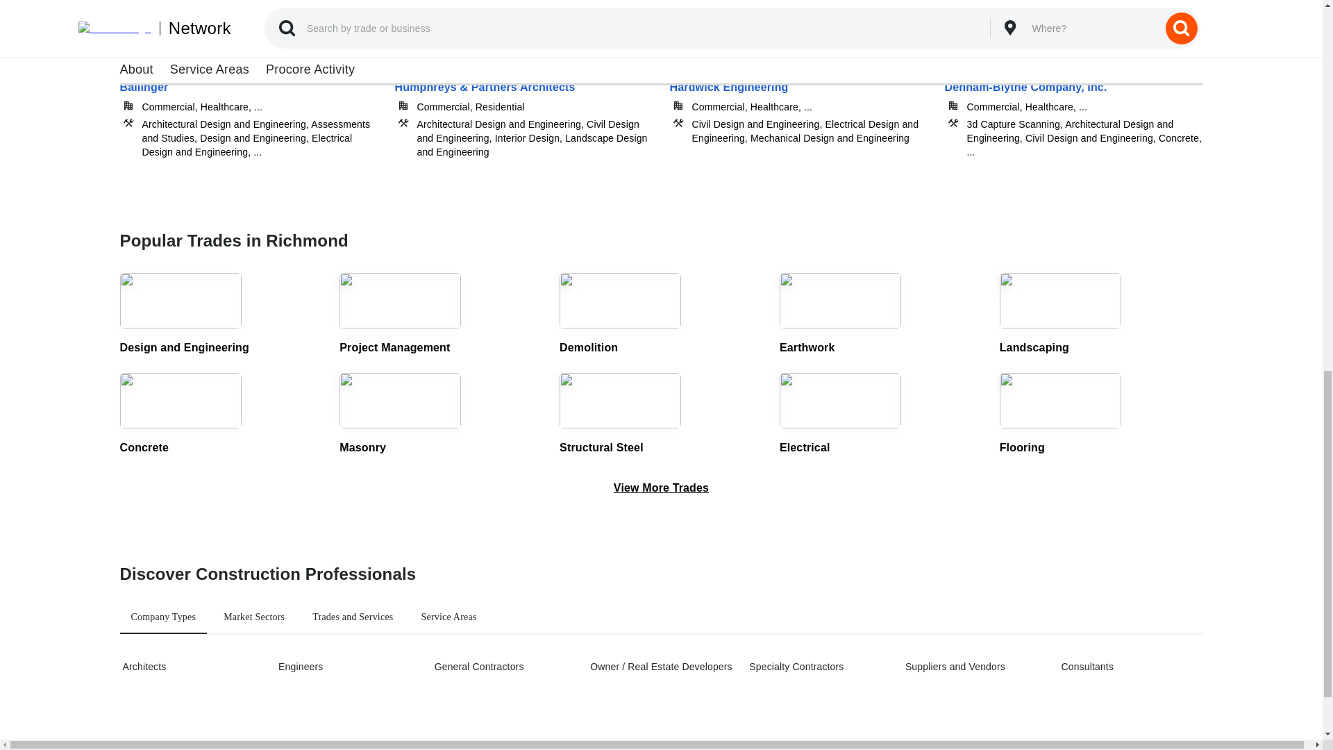 Image resolution: width=1333 pixels, height=750 pixels. Describe the element at coordinates (347, 667) in the screenshot. I see `Engineers` at that location.